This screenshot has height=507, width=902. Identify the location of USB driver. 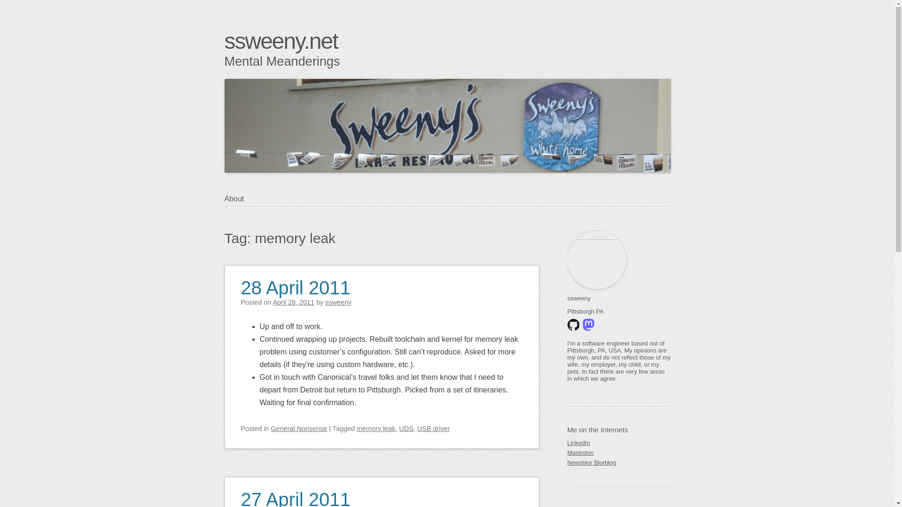
(433, 429).